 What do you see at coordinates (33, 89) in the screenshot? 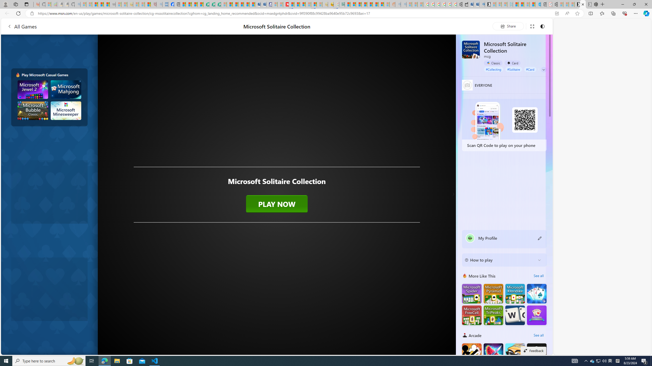
I see `Microsoft Jewel 2` at bounding box center [33, 89].